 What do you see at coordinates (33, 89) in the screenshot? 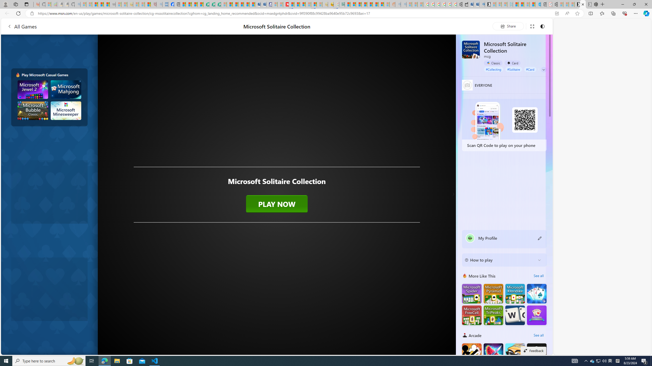
I see `Microsoft Jewel 2` at bounding box center [33, 89].